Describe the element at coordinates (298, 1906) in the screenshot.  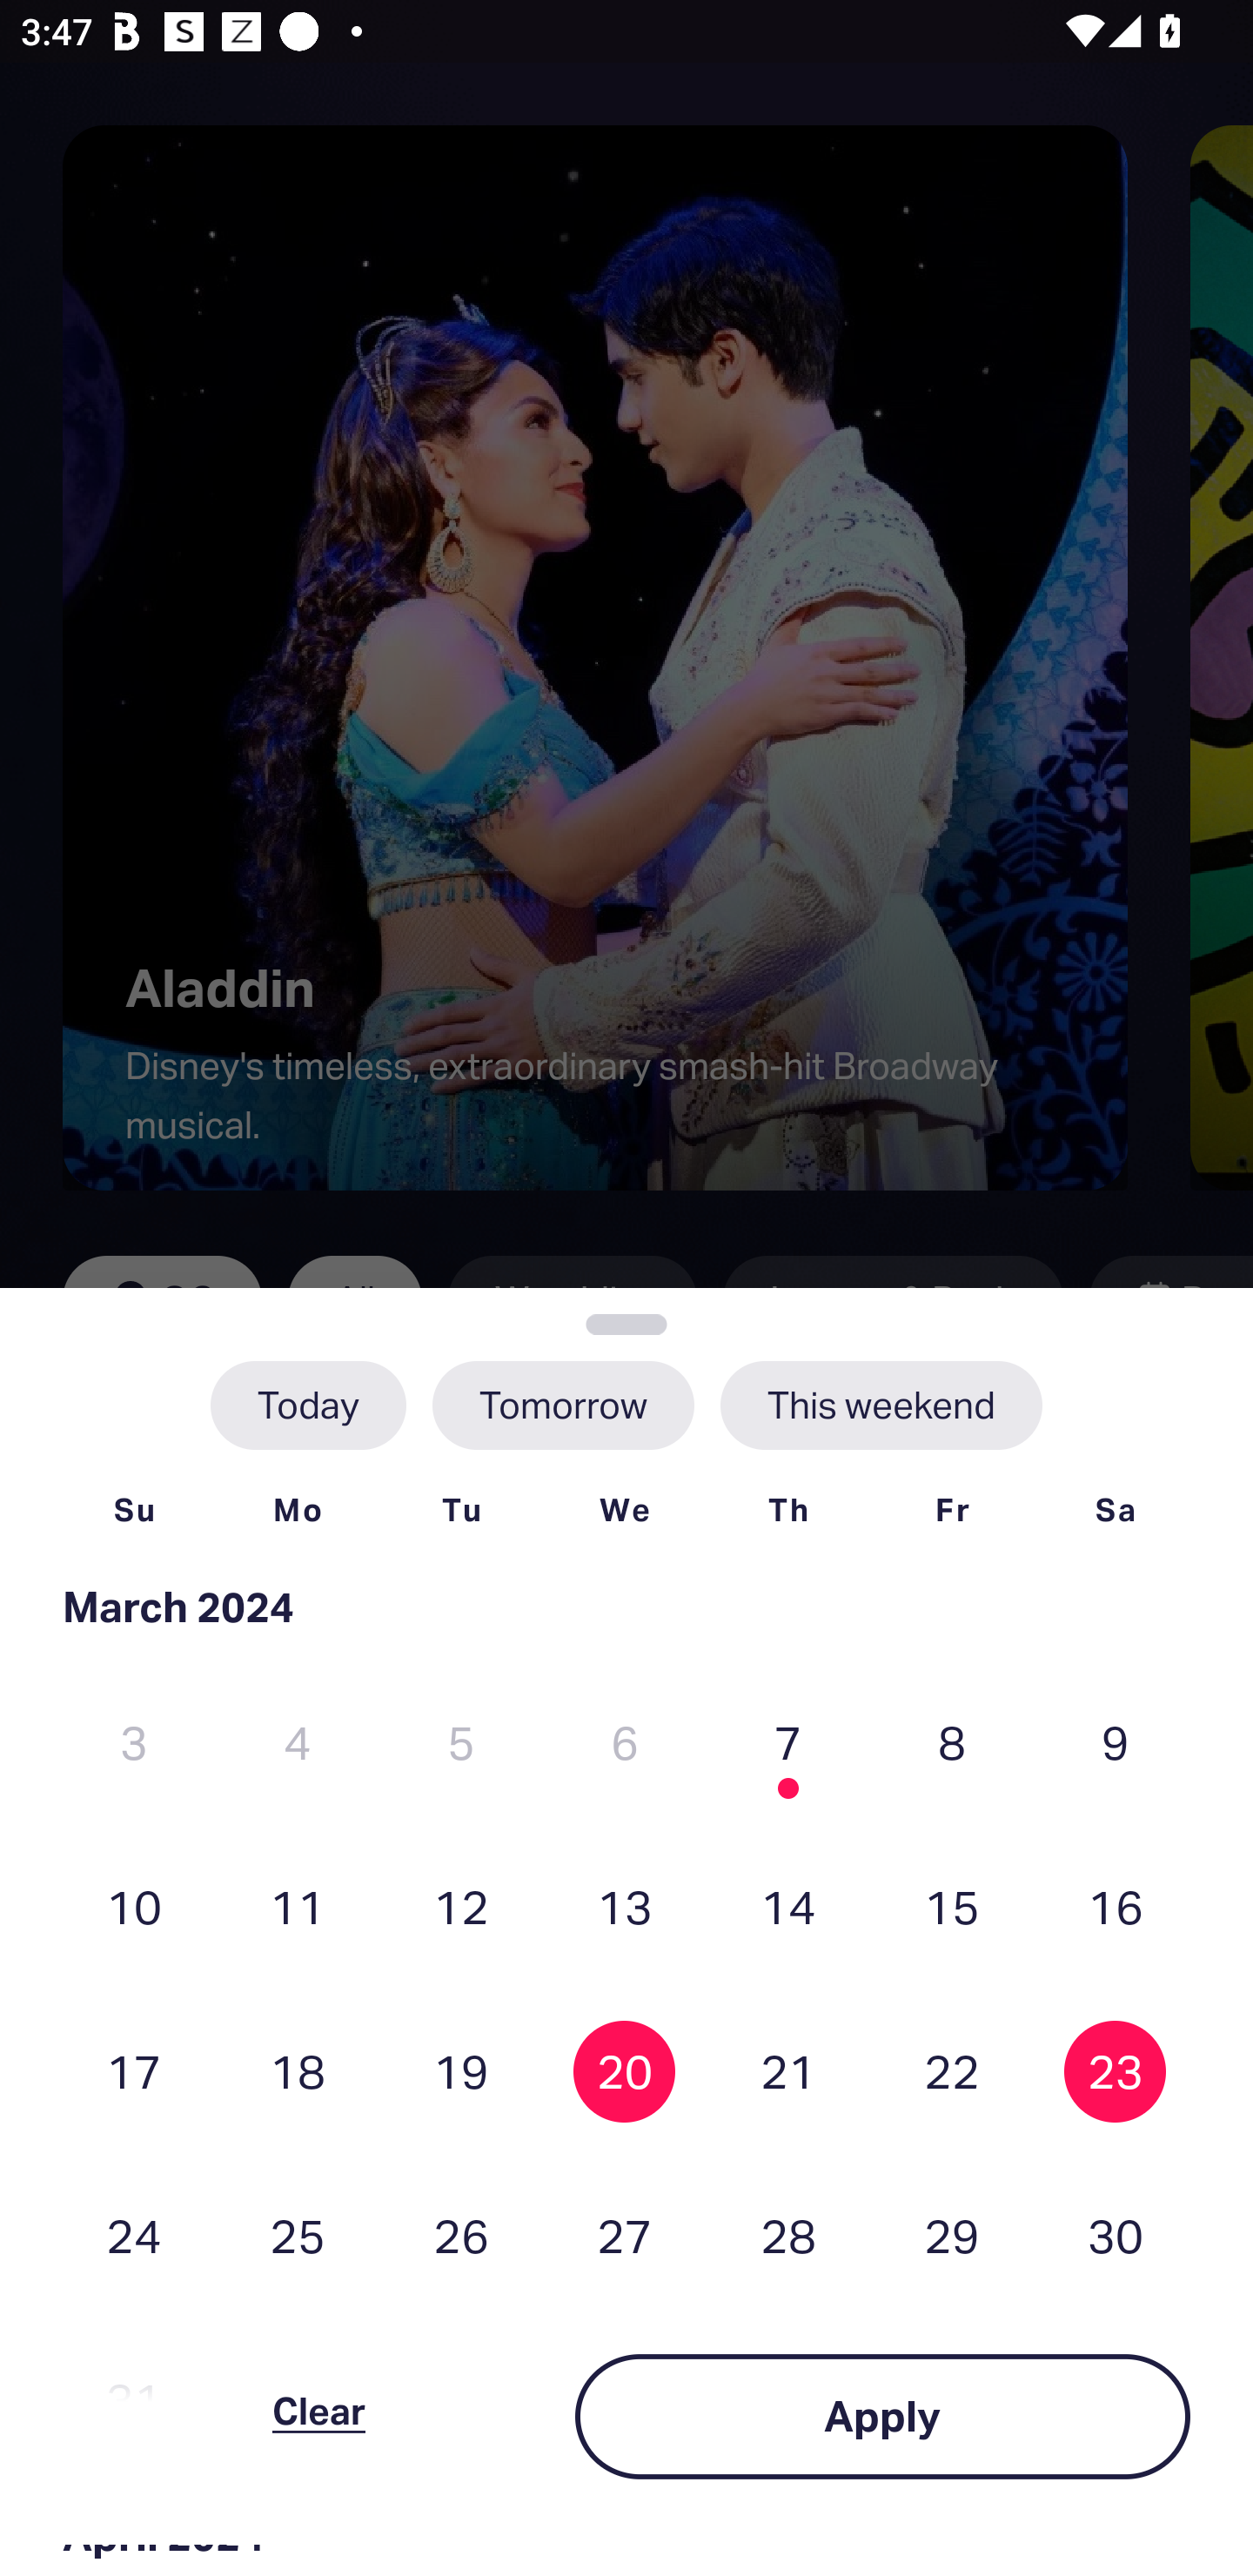
I see `11` at that location.